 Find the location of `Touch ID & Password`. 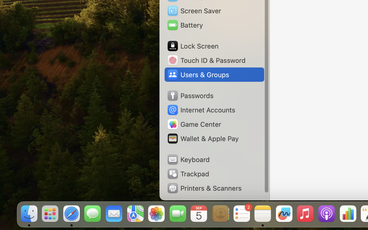

Touch ID & Password is located at coordinates (206, 60).